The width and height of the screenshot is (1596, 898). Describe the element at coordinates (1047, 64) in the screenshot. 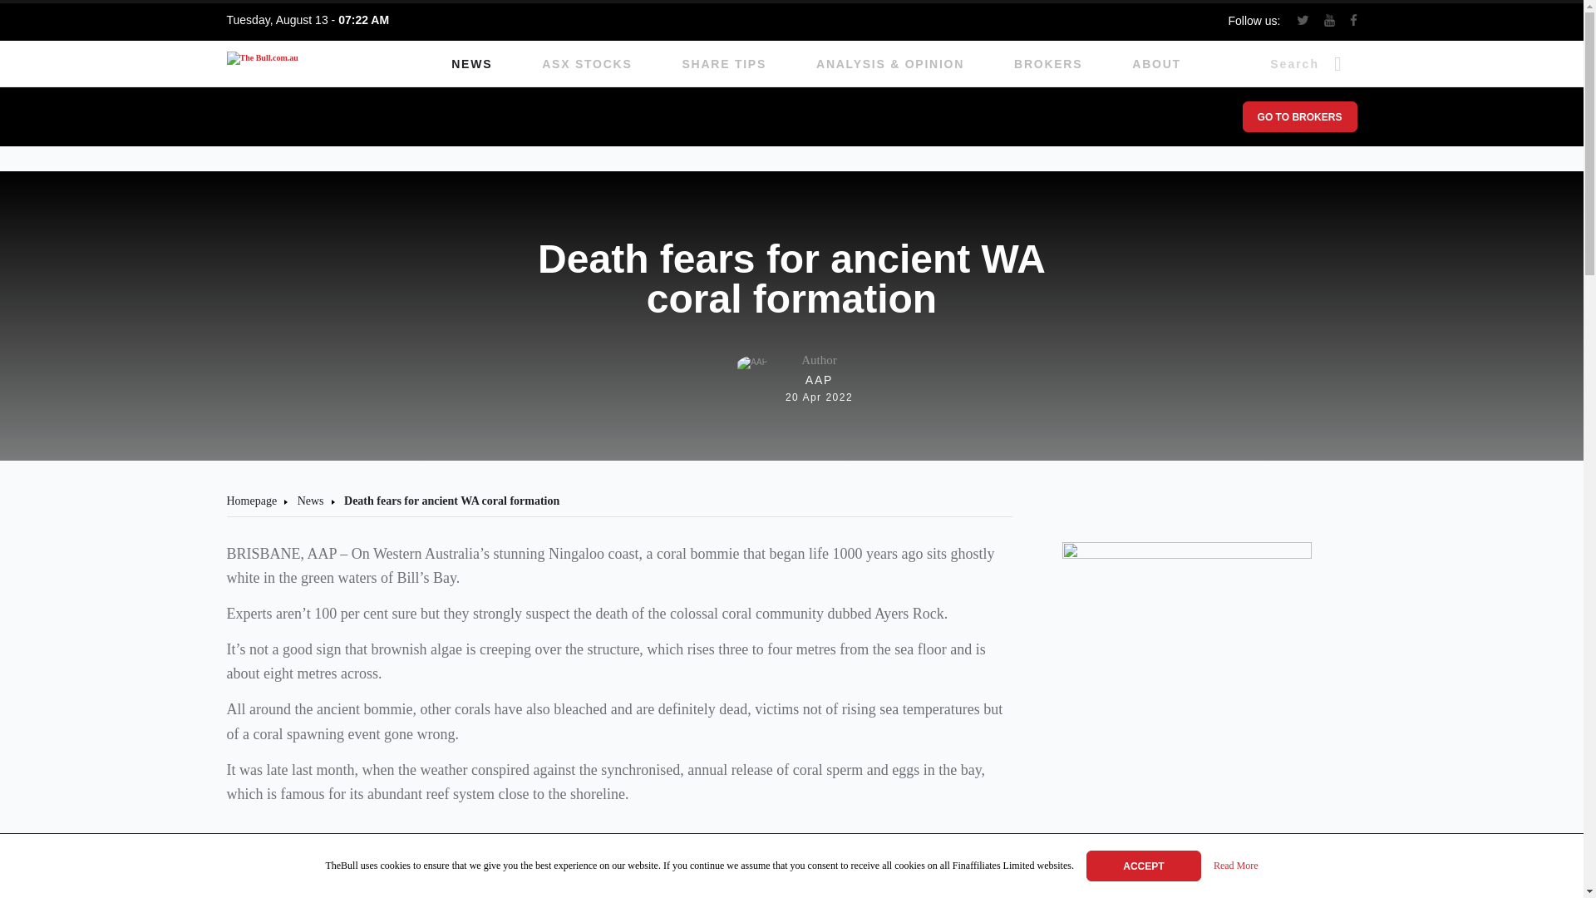

I see `BROKERS` at that location.